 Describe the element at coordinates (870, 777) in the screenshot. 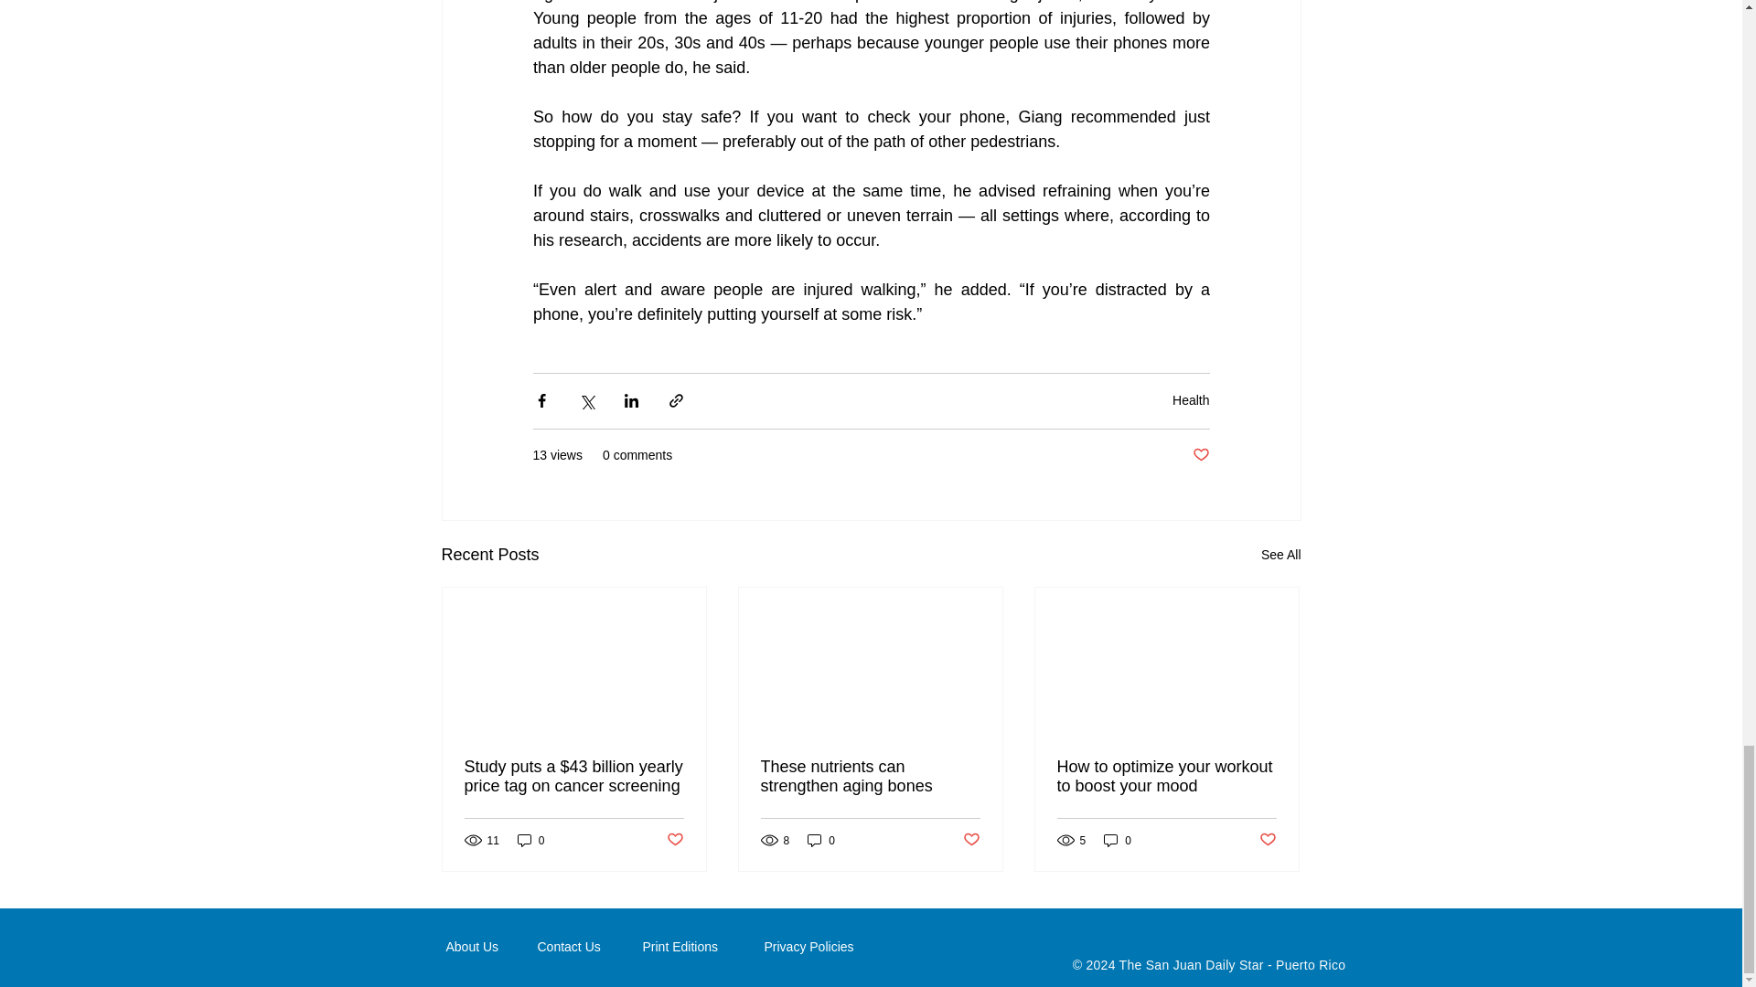

I see `These nutrients can strengthen aging bones` at that location.